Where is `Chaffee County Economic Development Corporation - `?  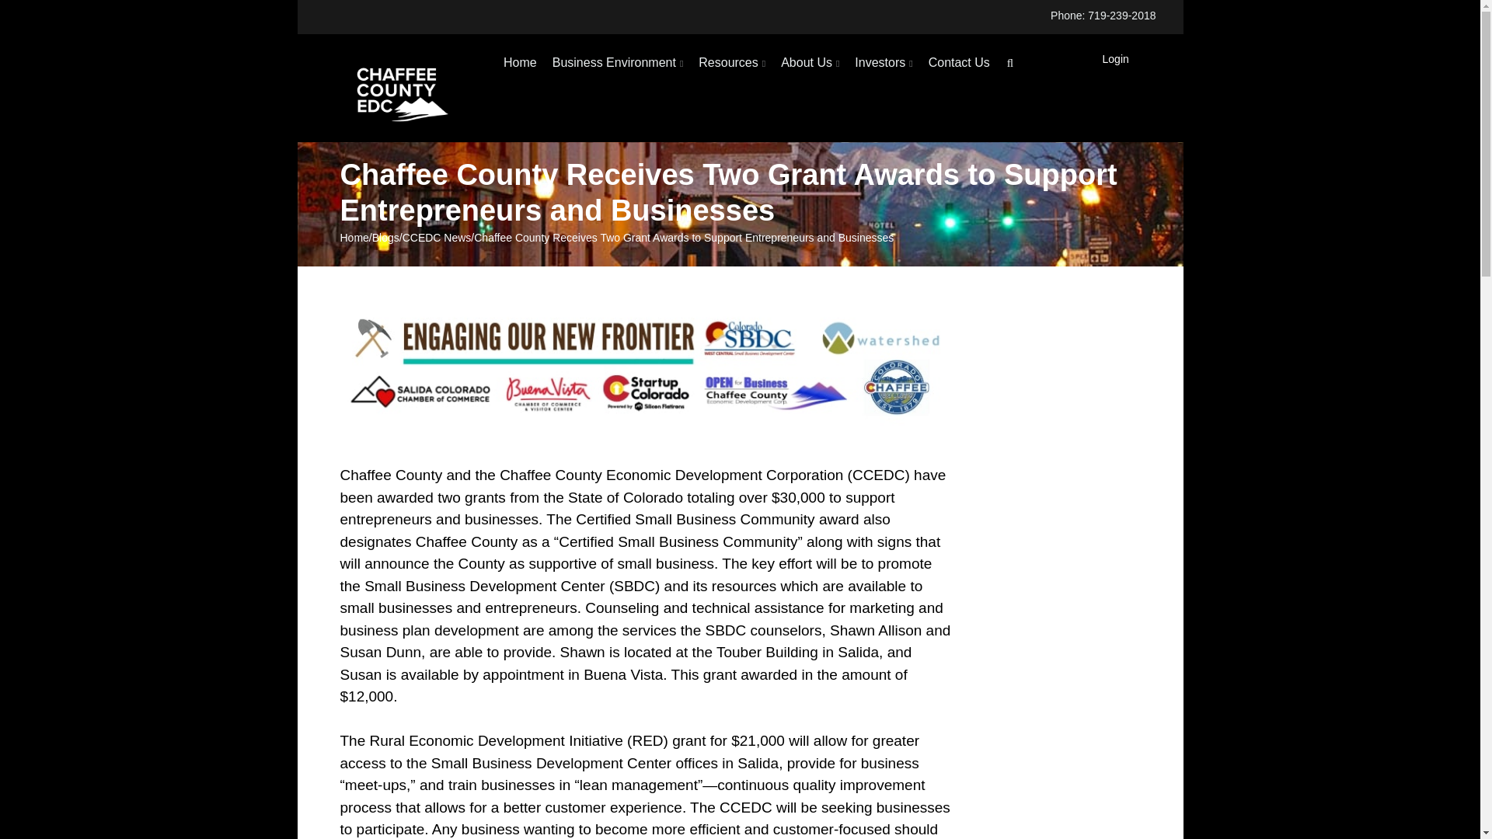
Chaffee County Economic Development Corporation -  is located at coordinates (399, 89).